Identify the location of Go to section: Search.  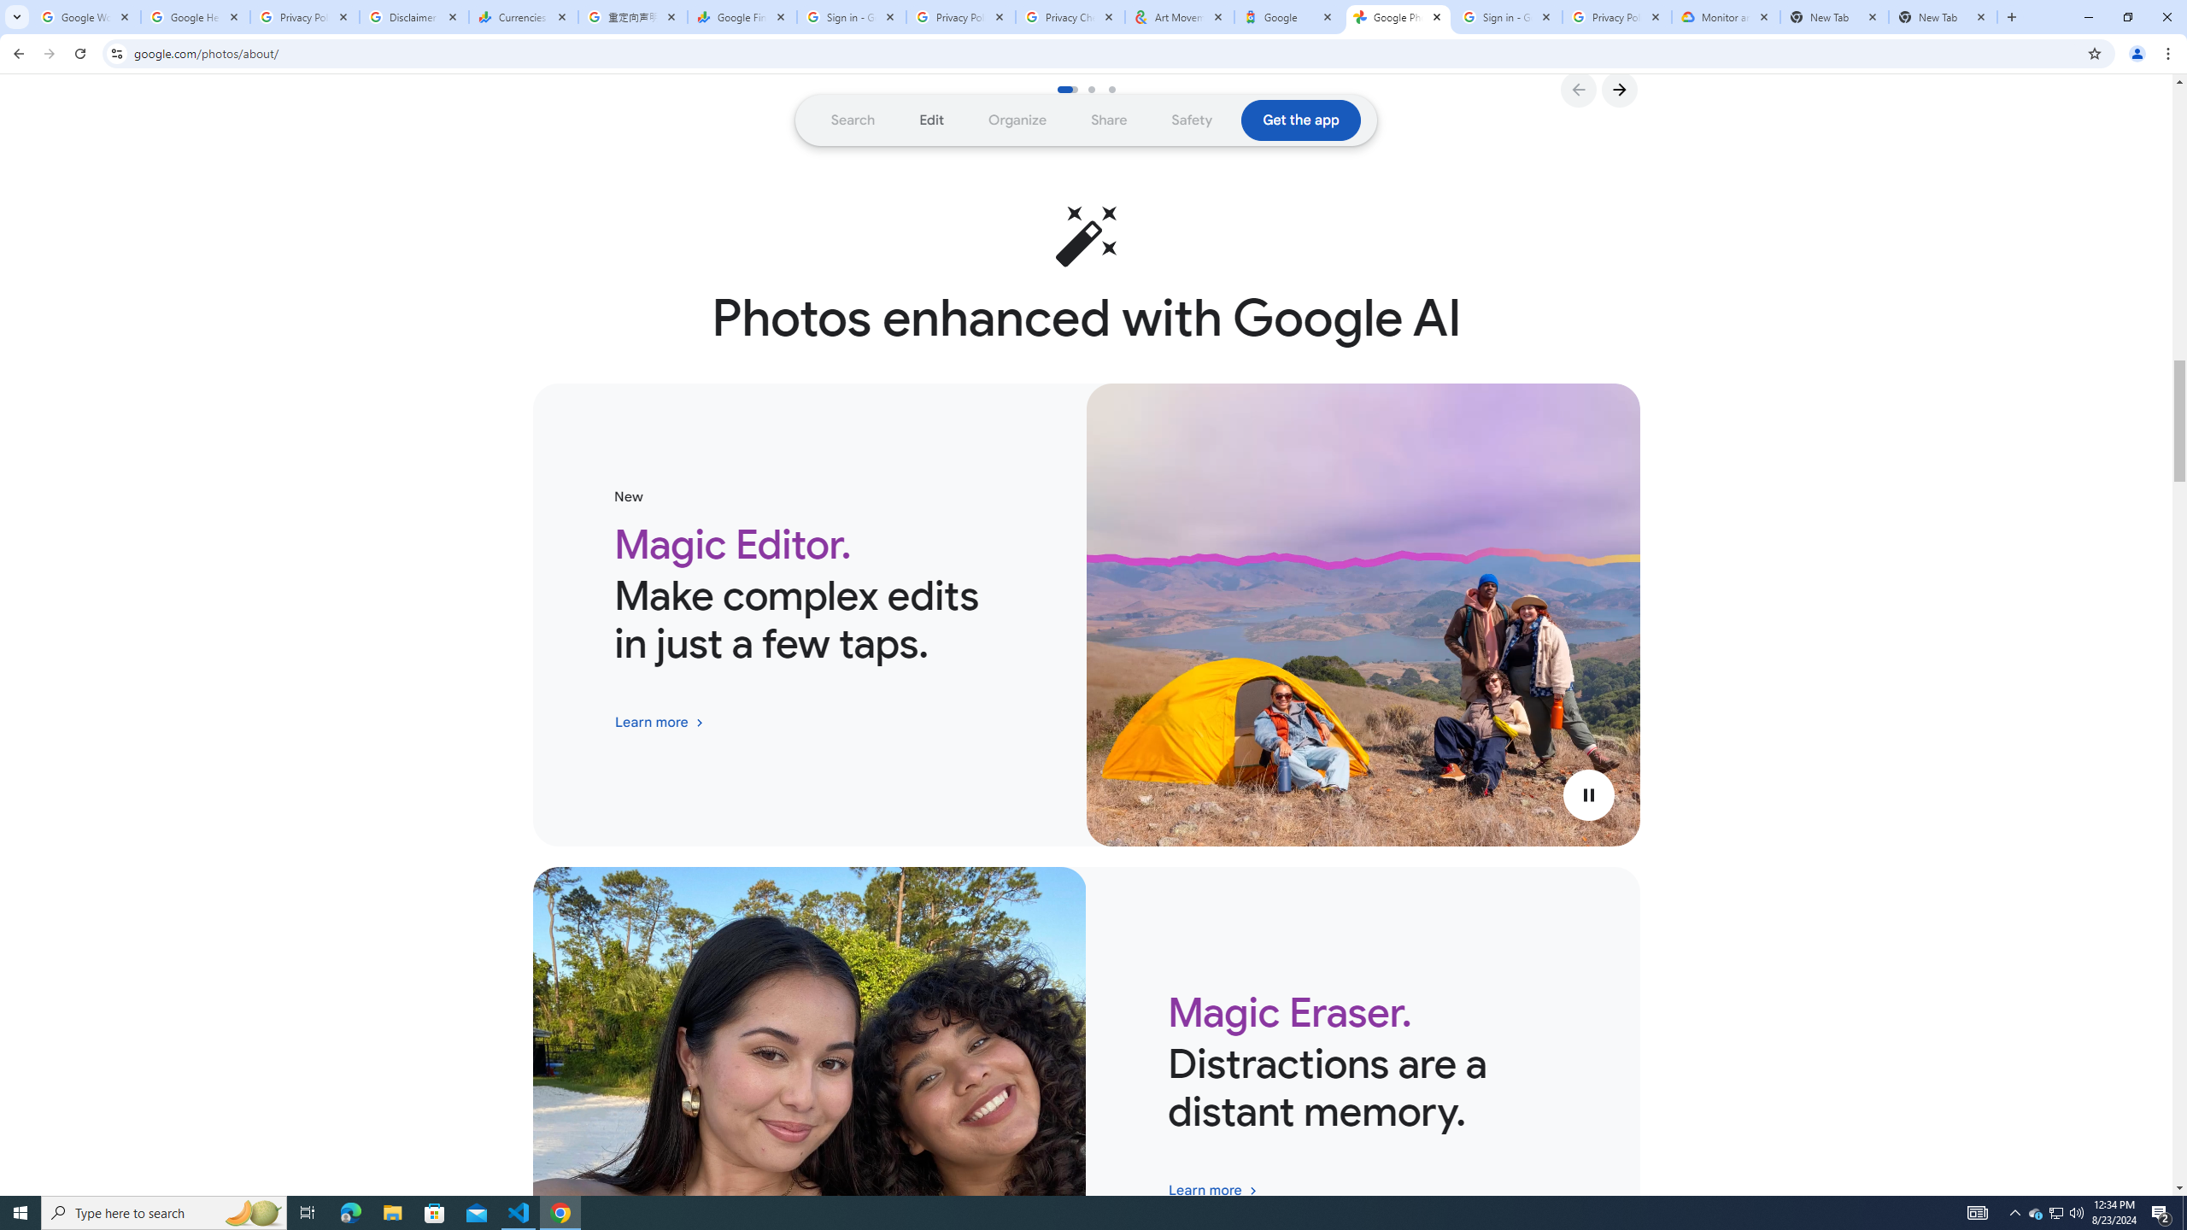
(853, 120).